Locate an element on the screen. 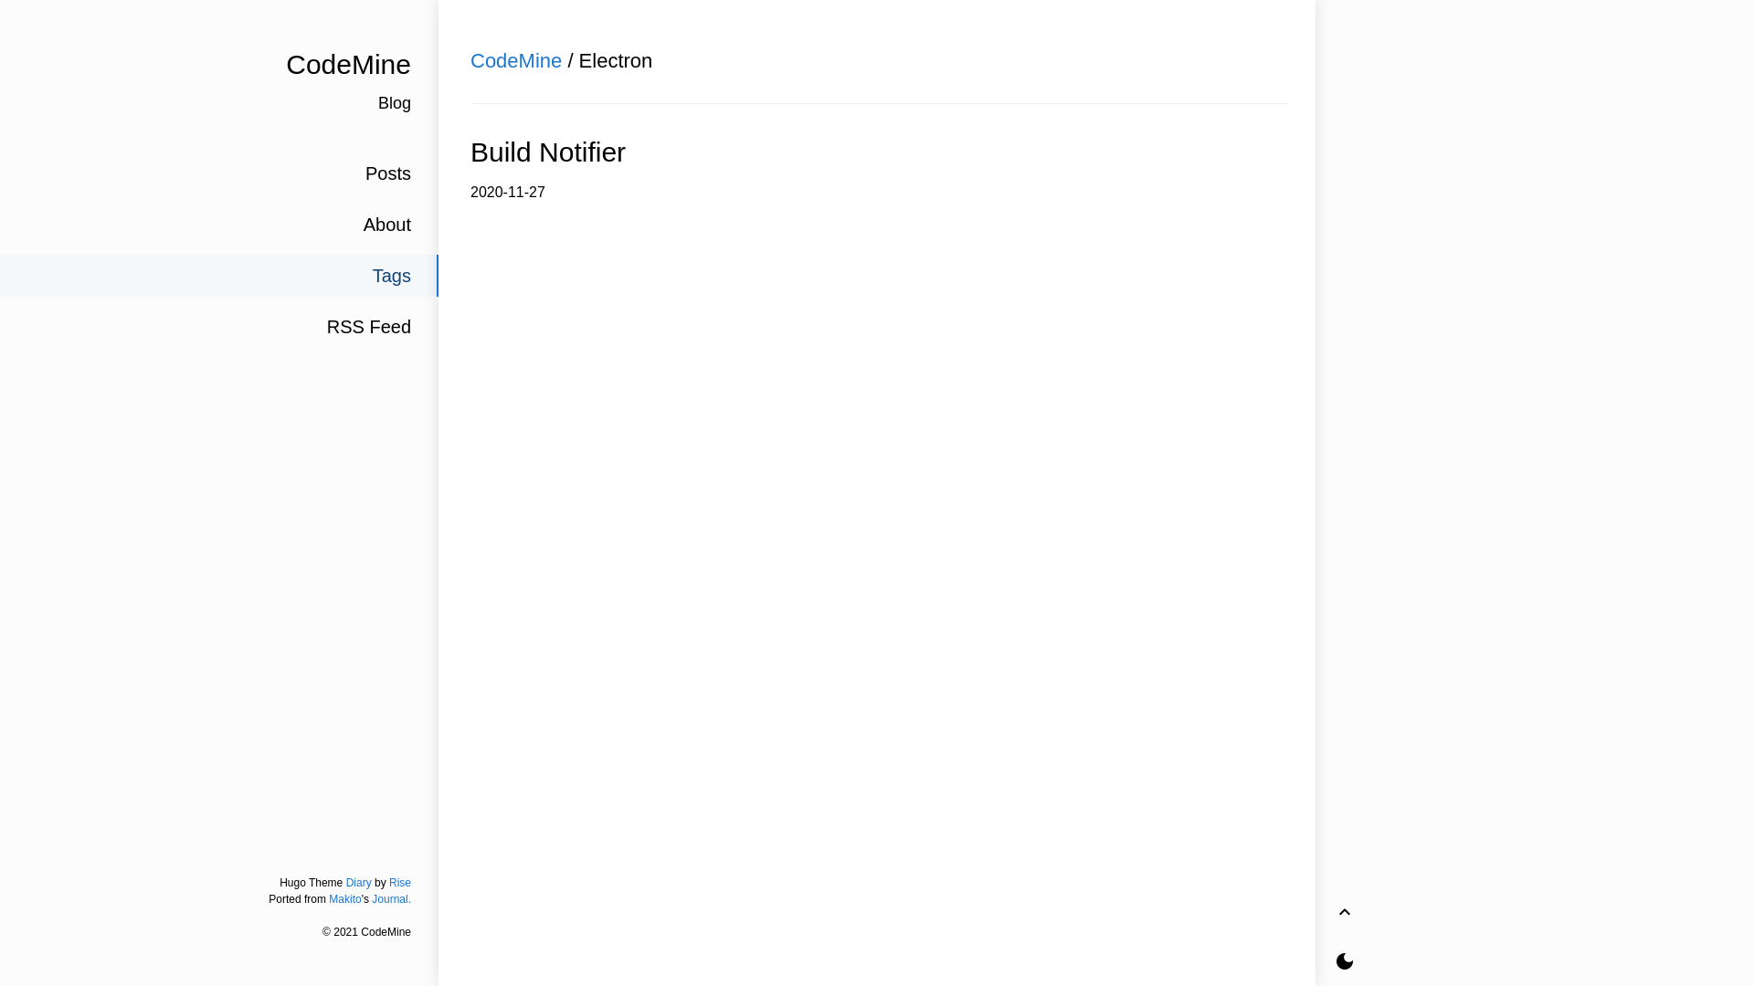  keyboard_arrow_up is located at coordinates (1345, 912).